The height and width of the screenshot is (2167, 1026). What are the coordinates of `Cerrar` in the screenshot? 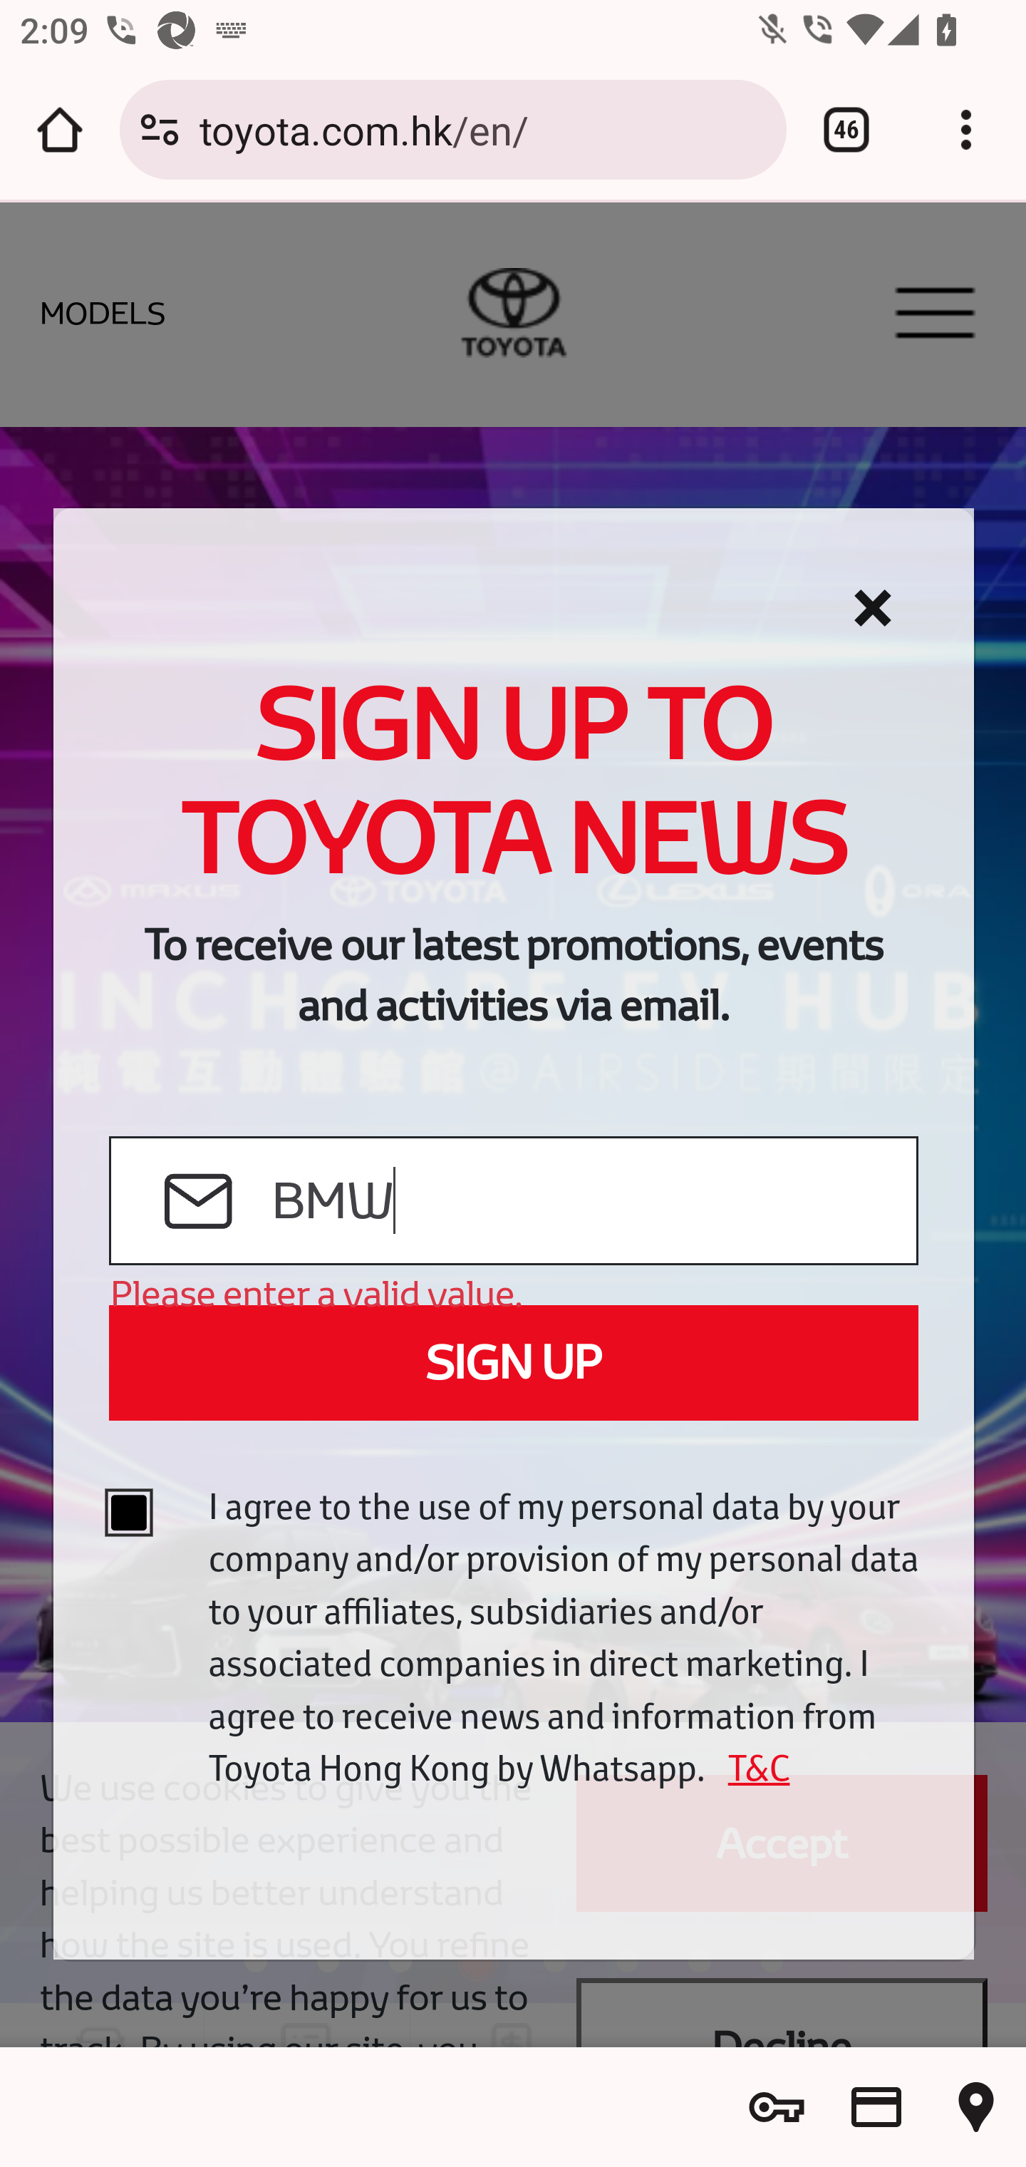 It's located at (872, 609).